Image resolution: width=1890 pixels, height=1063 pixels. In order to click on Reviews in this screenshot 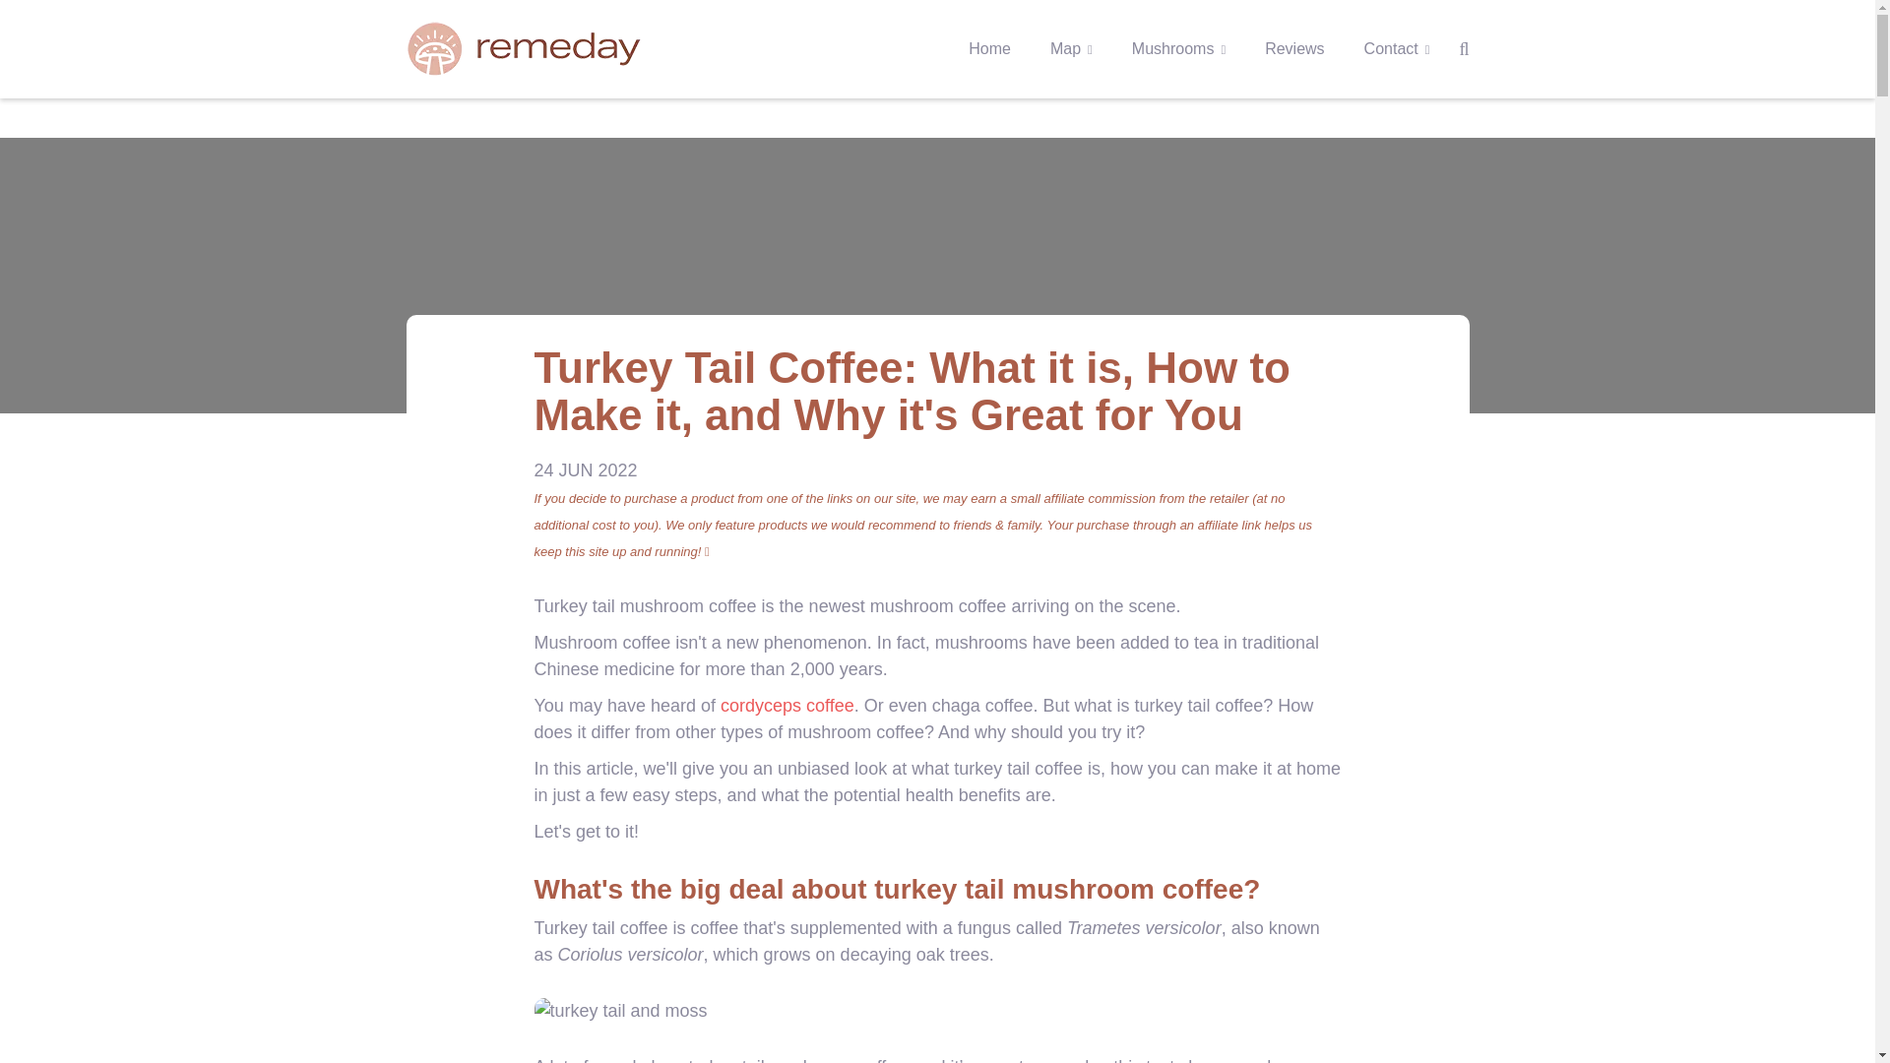, I will do `click(1293, 49)`.